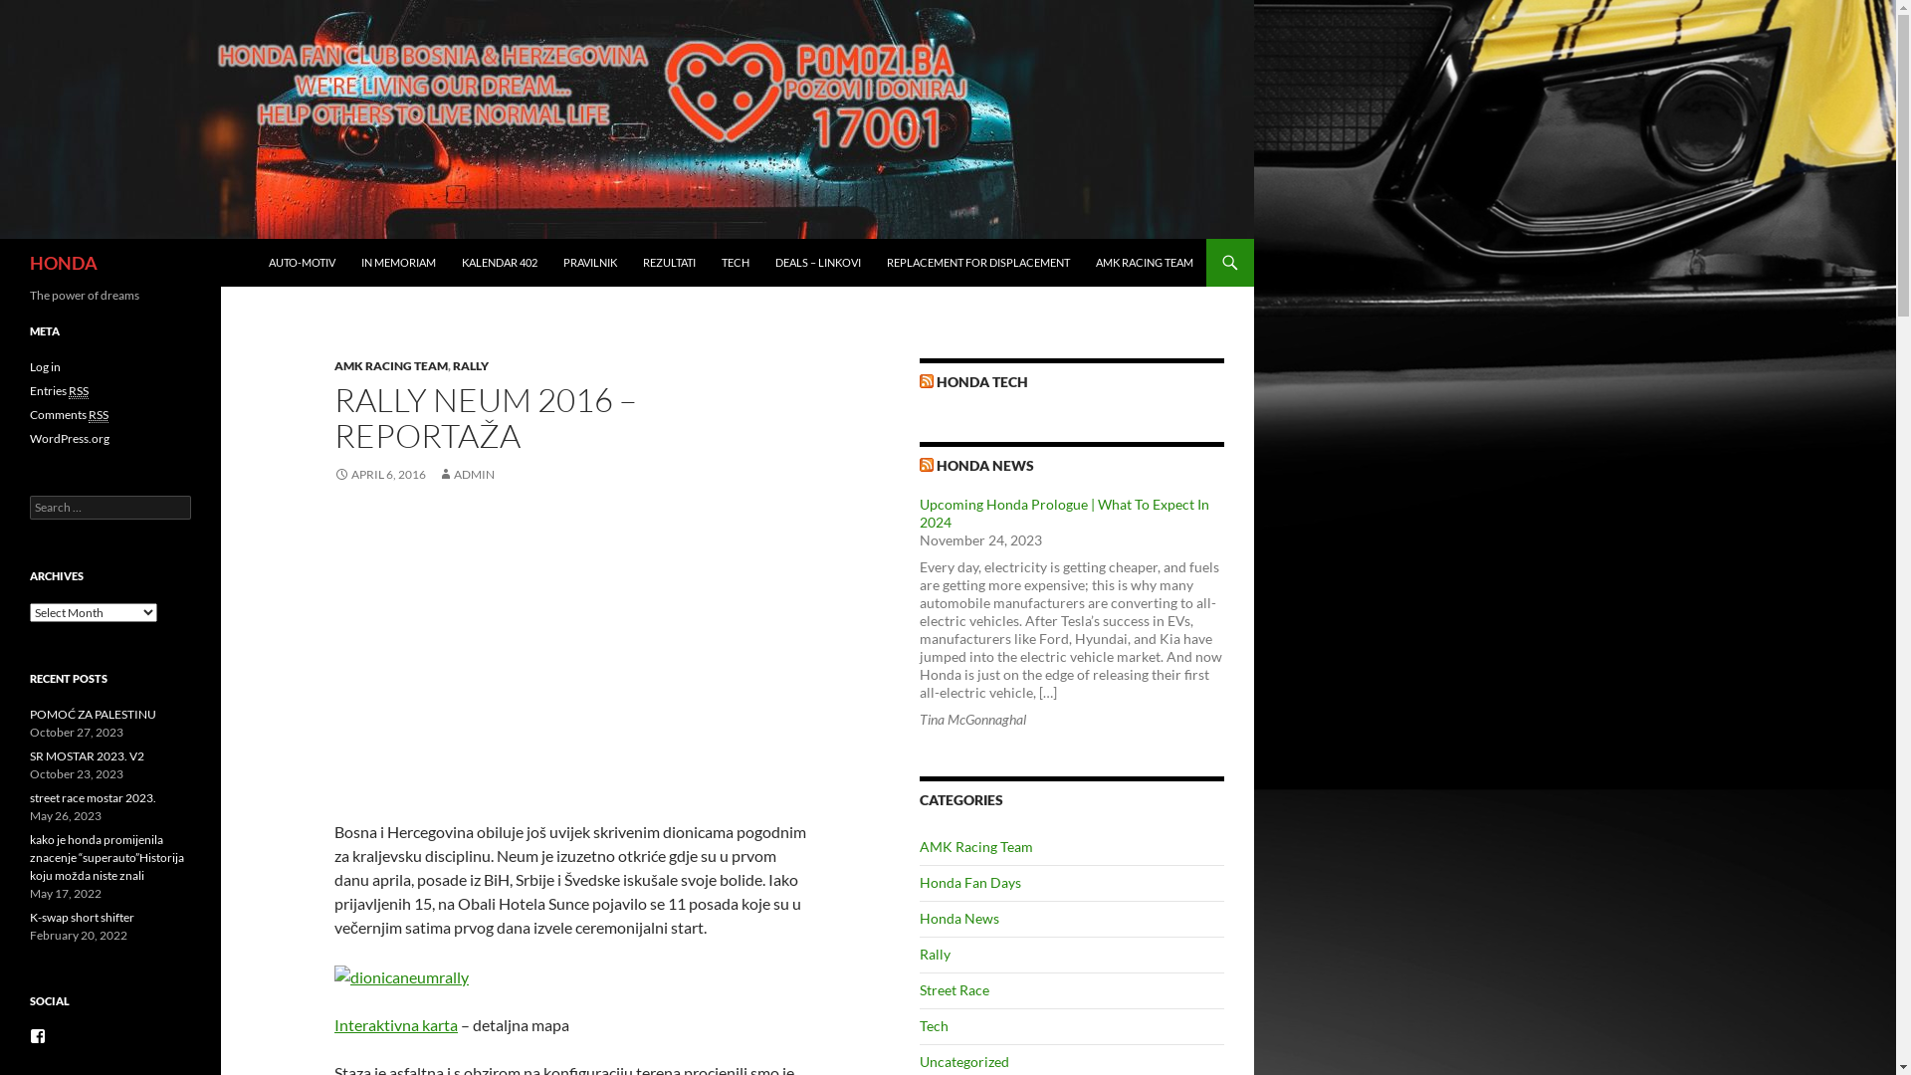  I want to click on KALENDAR 402, so click(500, 263).